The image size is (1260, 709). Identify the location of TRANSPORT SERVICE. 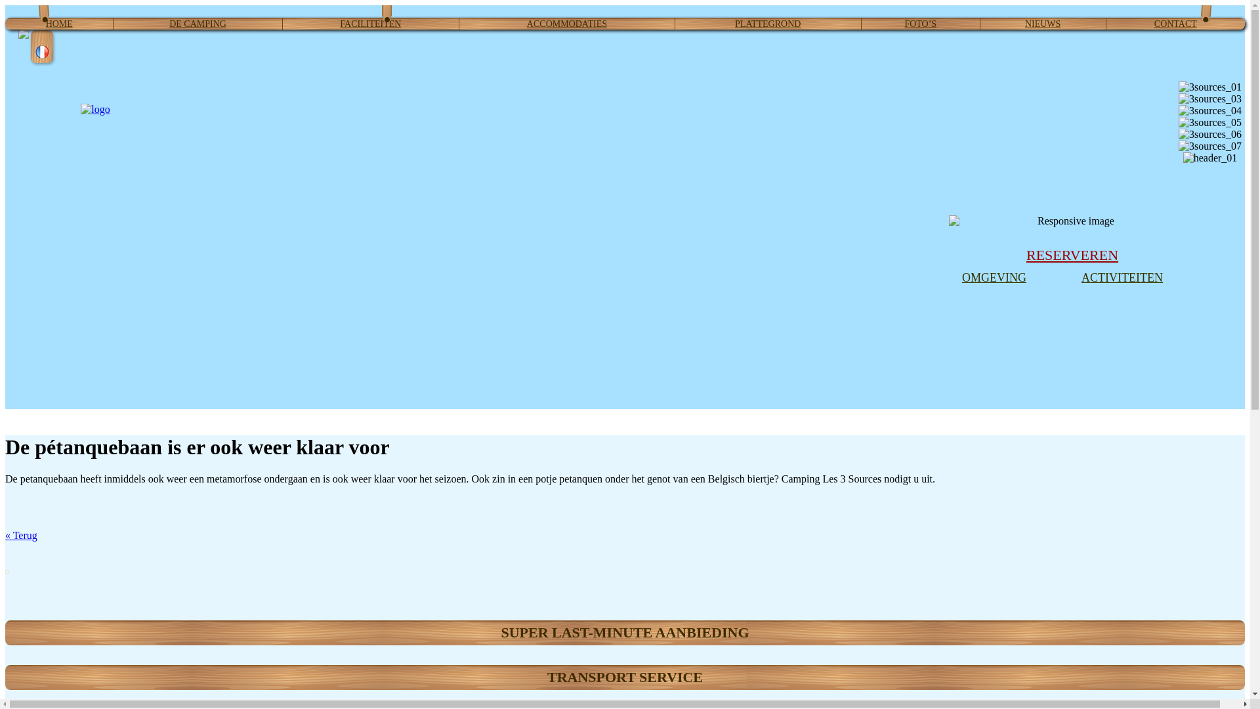
(625, 677).